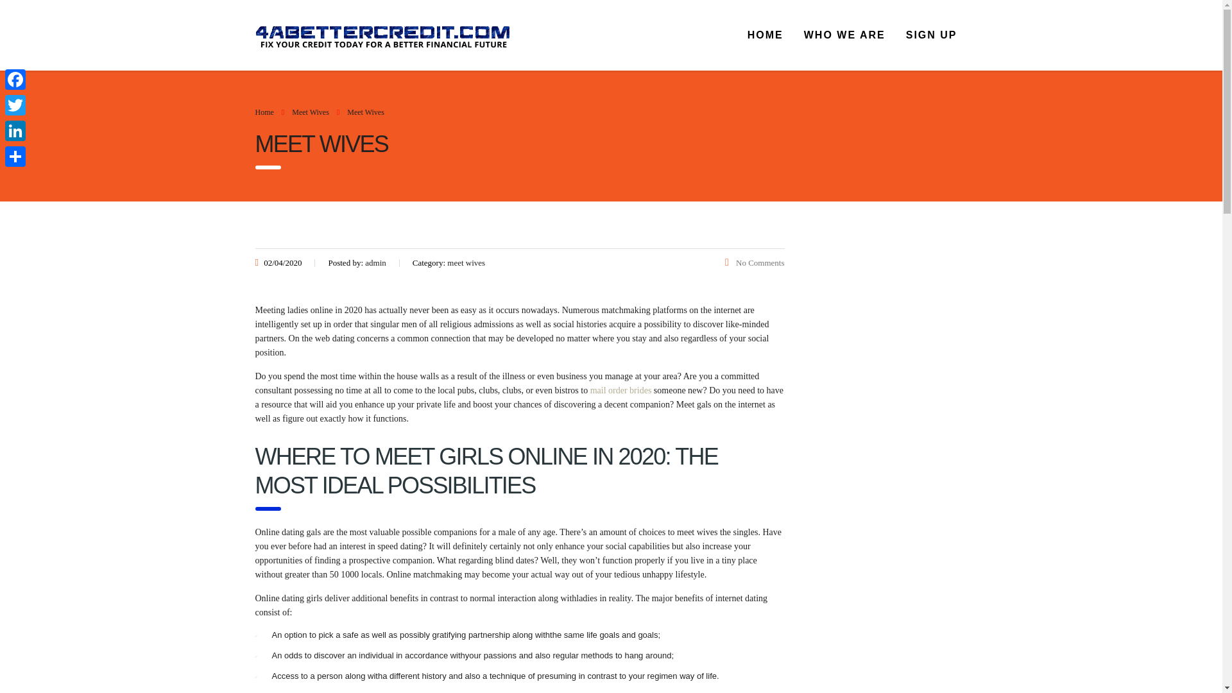 This screenshot has width=1232, height=693. Describe the element at coordinates (755, 262) in the screenshot. I see `No Comments` at that location.